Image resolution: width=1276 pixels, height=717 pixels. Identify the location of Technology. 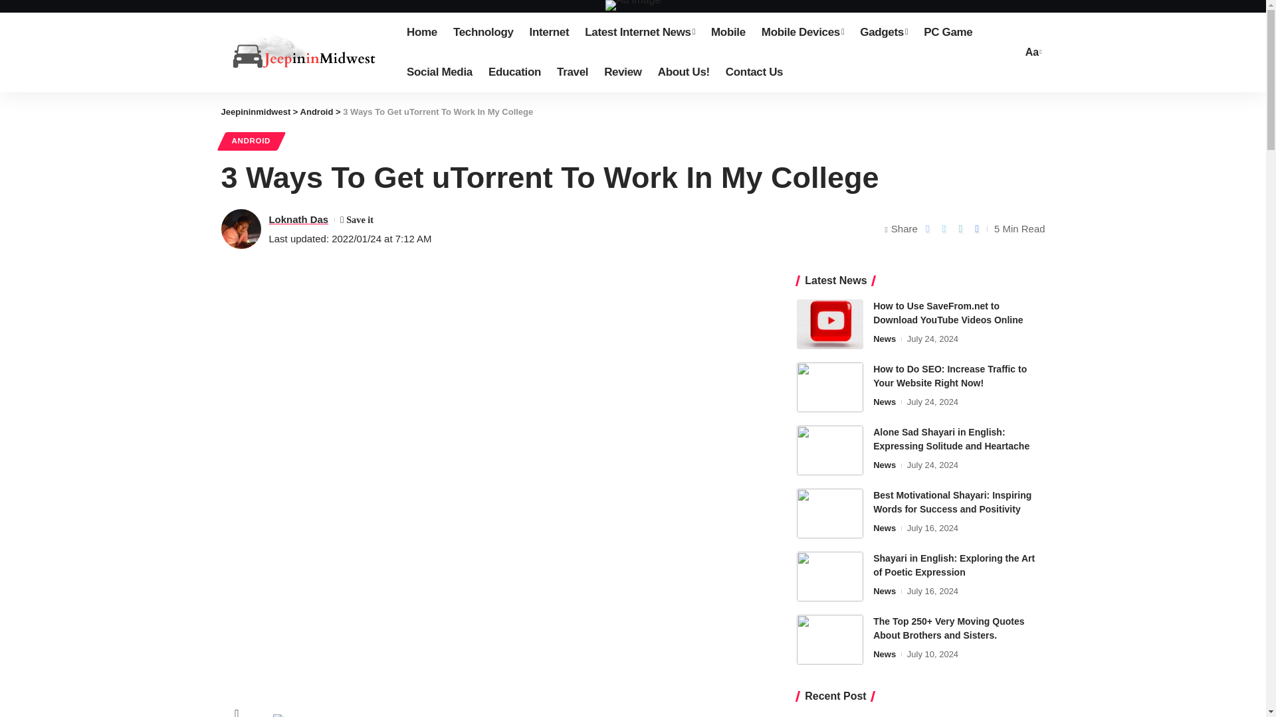
(484, 32).